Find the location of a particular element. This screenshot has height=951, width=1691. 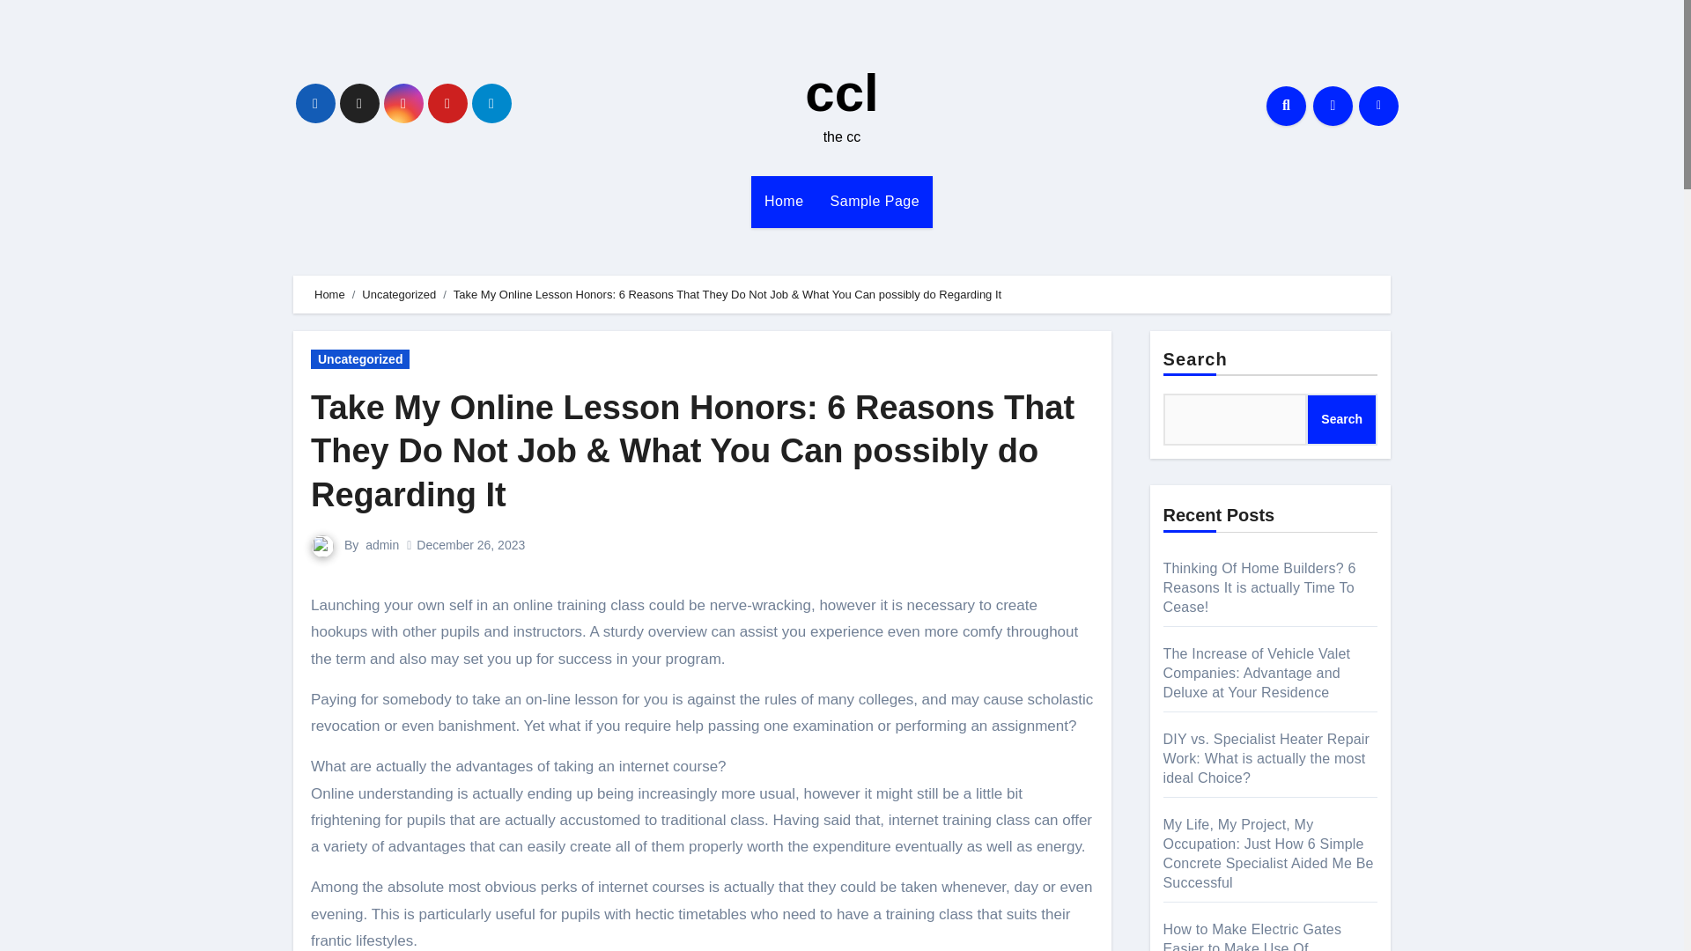

Uncategorized is located at coordinates (398, 294).